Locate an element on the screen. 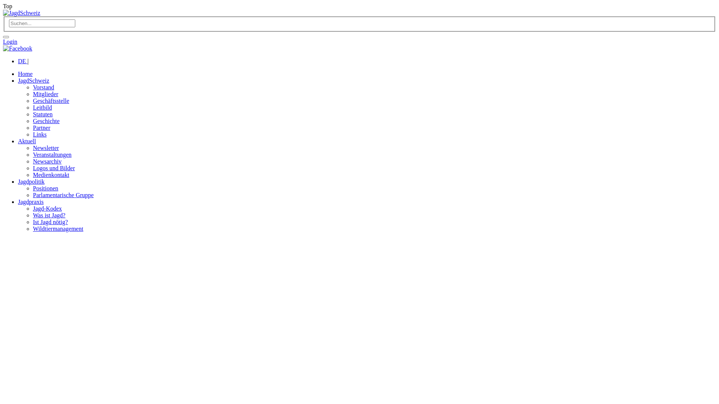 The height and width of the screenshot is (404, 719). Links is located at coordinates (40, 135).